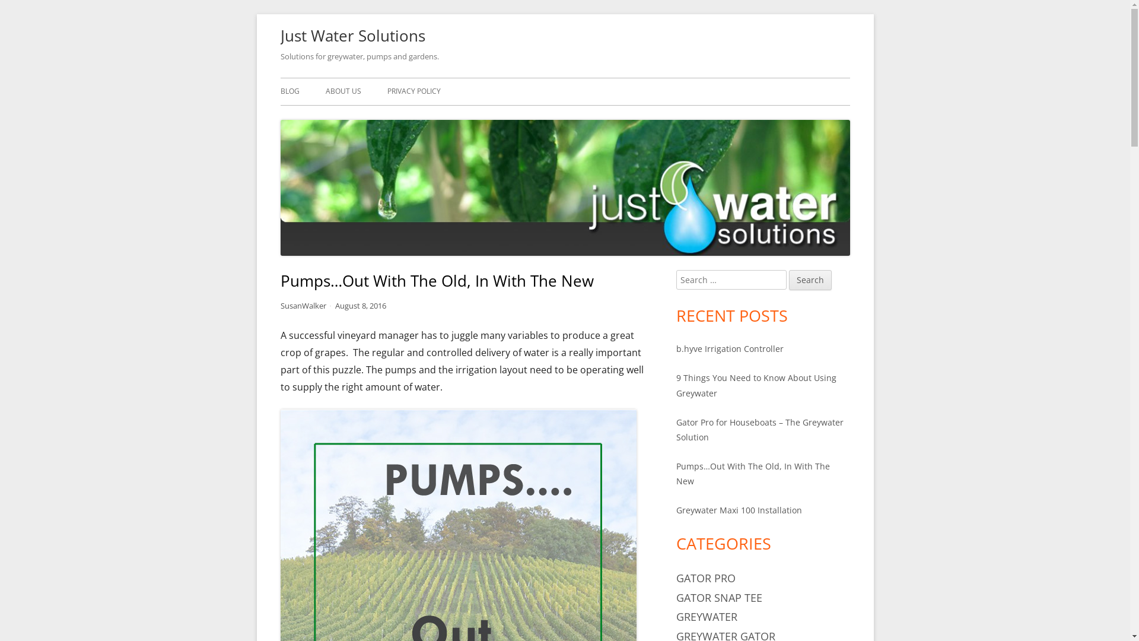 The height and width of the screenshot is (641, 1139). What do you see at coordinates (706, 578) in the screenshot?
I see `GATOR PRO` at bounding box center [706, 578].